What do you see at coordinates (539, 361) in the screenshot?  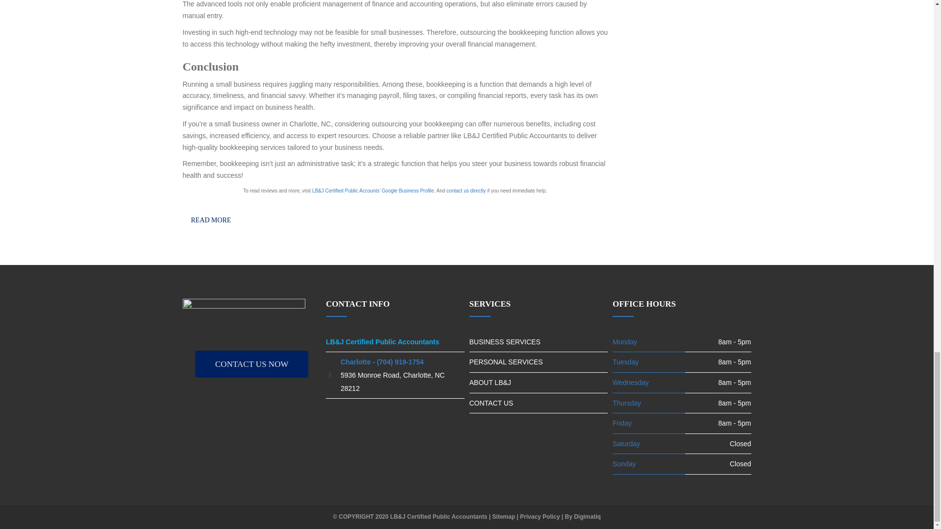 I see `PERSONAL SERVICES` at bounding box center [539, 361].